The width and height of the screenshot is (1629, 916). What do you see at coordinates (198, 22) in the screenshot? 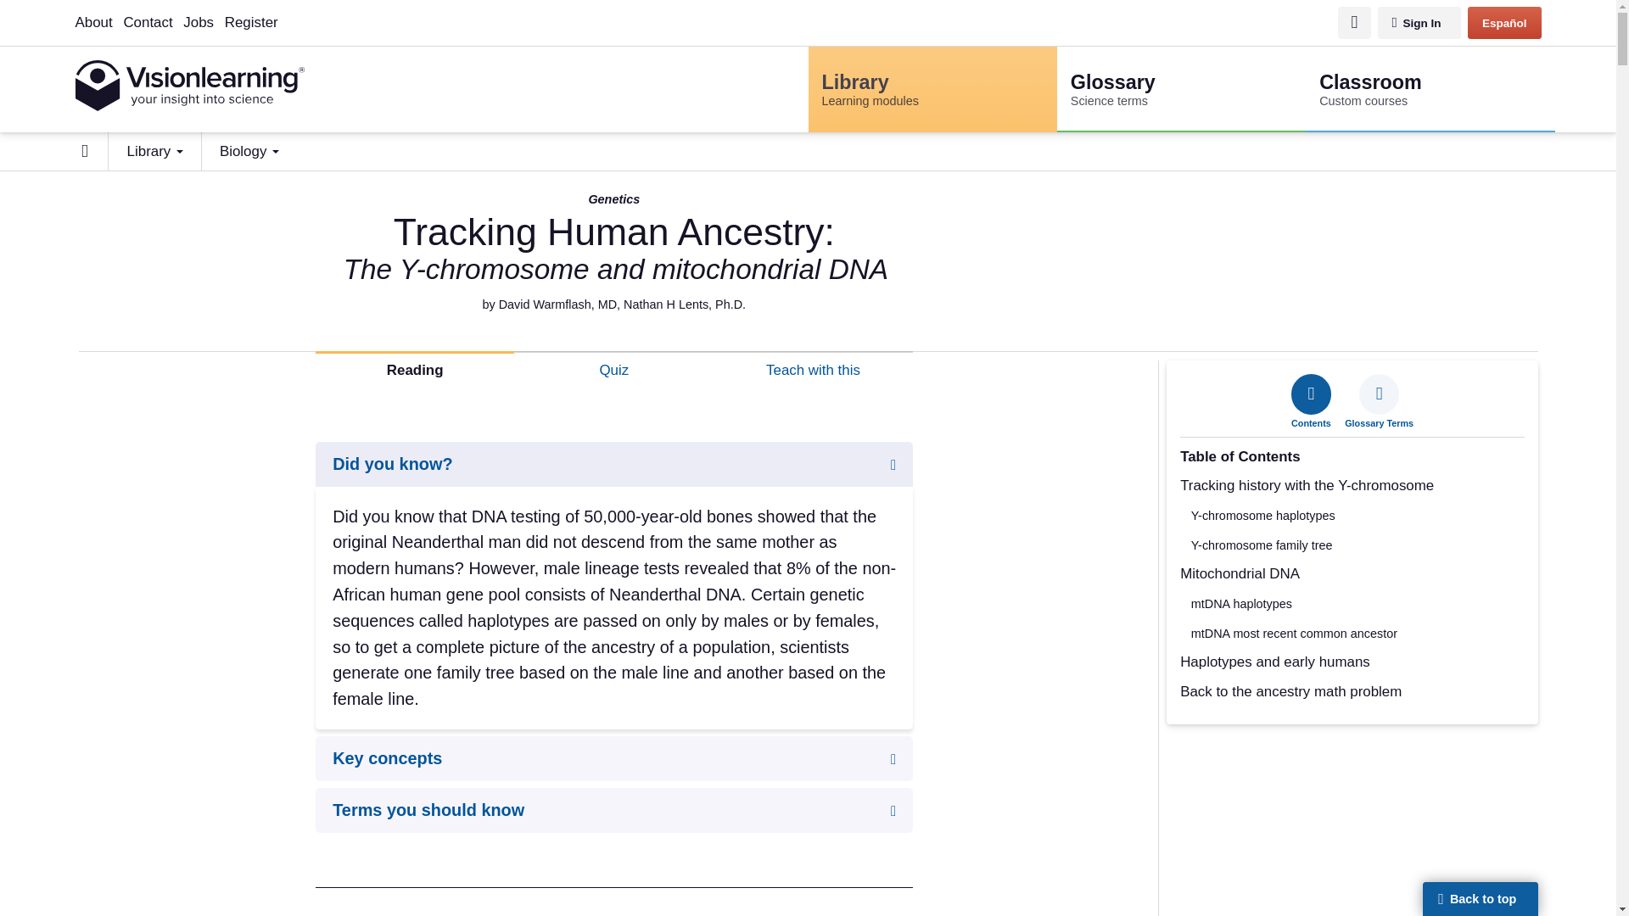
I see `Sign In` at bounding box center [198, 22].